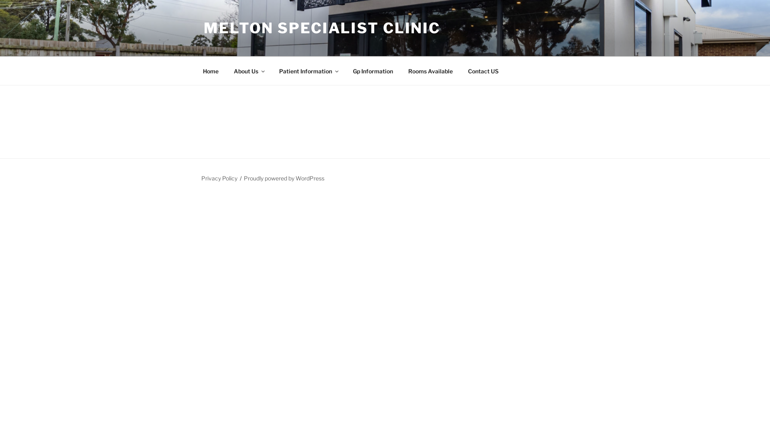 The height and width of the screenshot is (433, 770). Describe the element at coordinates (322, 28) in the screenshot. I see `MELTON SPECIALIST CLINIC` at that location.